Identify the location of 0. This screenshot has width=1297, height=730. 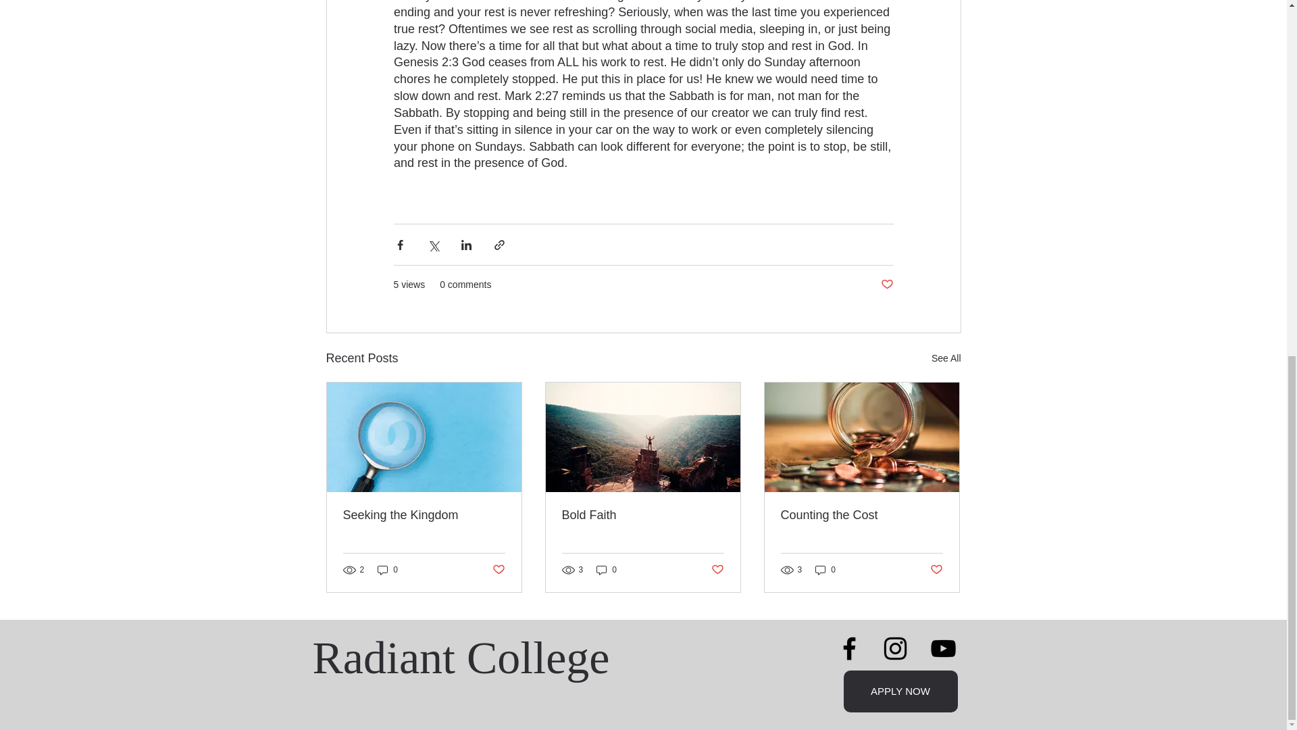
(607, 570).